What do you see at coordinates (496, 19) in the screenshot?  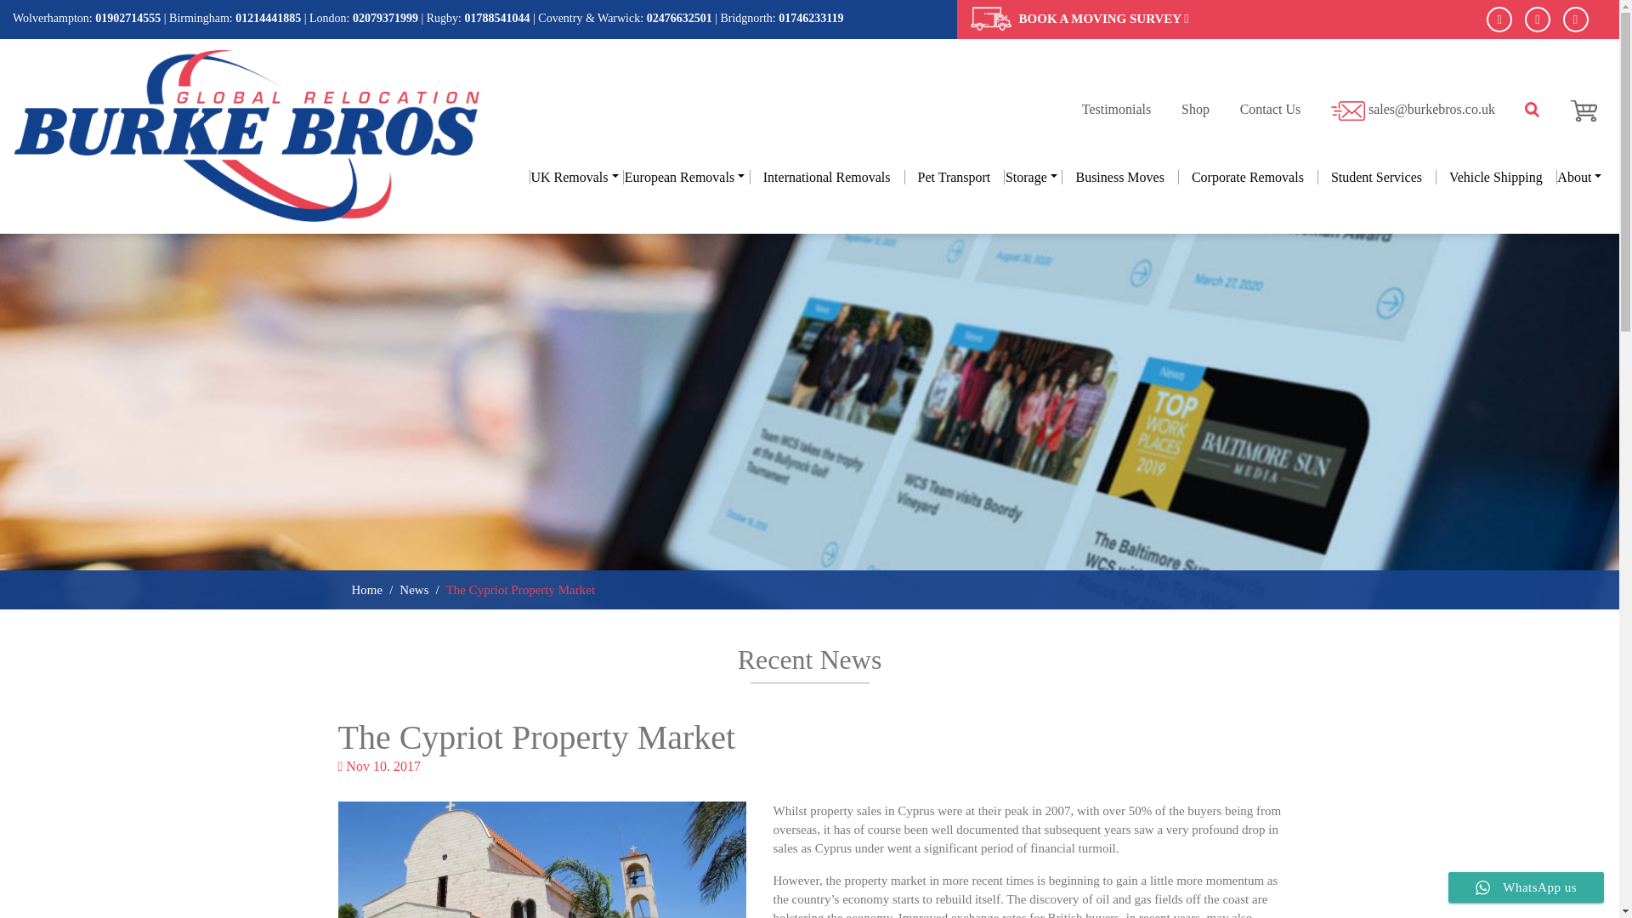 I see `01788541044` at bounding box center [496, 19].